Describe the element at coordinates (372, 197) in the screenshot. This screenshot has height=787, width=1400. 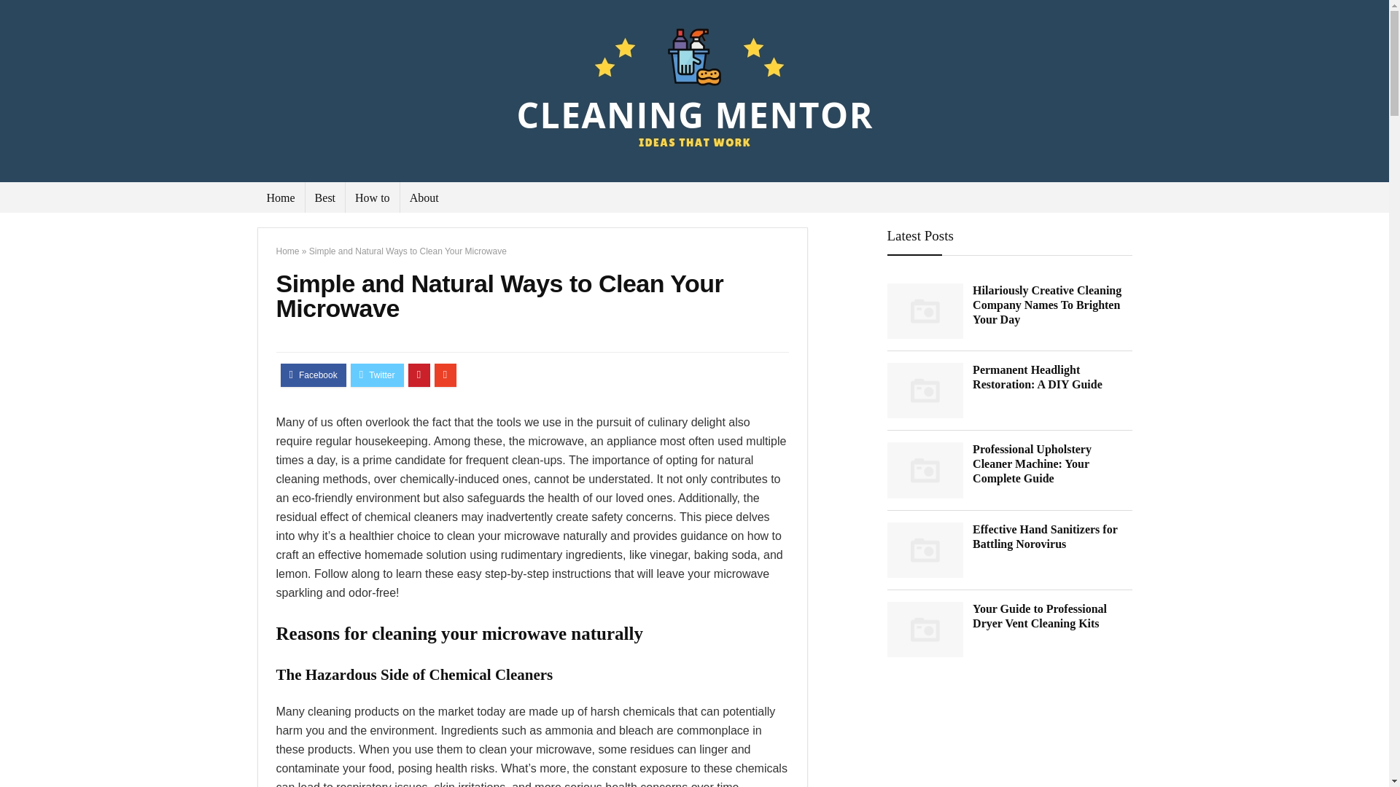
I see `How to` at that location.